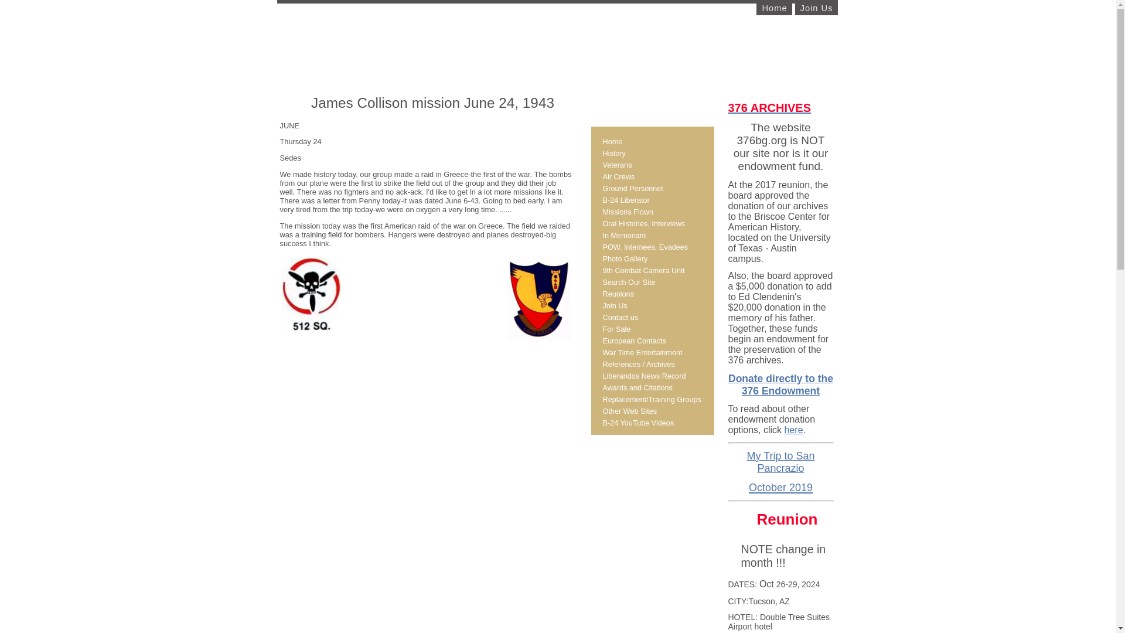  Describe the element at coordinates (652, 200) in the screenshot. I see `B-24 Liberator` at that location.